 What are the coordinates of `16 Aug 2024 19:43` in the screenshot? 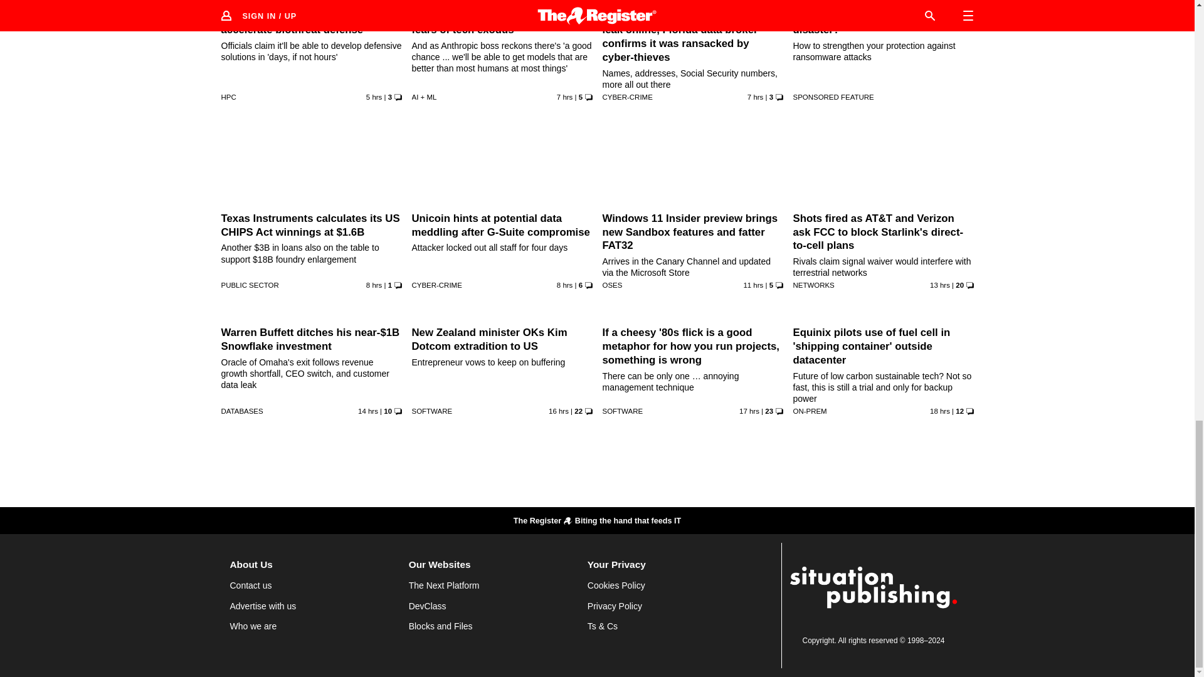 It's located at (564, 285).